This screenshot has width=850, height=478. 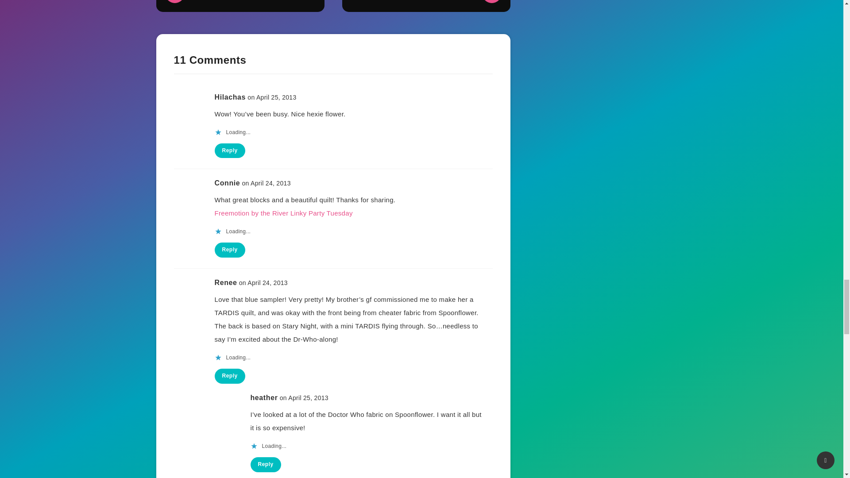 What do you see at coordinates (225, 282) in the screenshot?
I see `Renee` at bounding box center [225, 282].